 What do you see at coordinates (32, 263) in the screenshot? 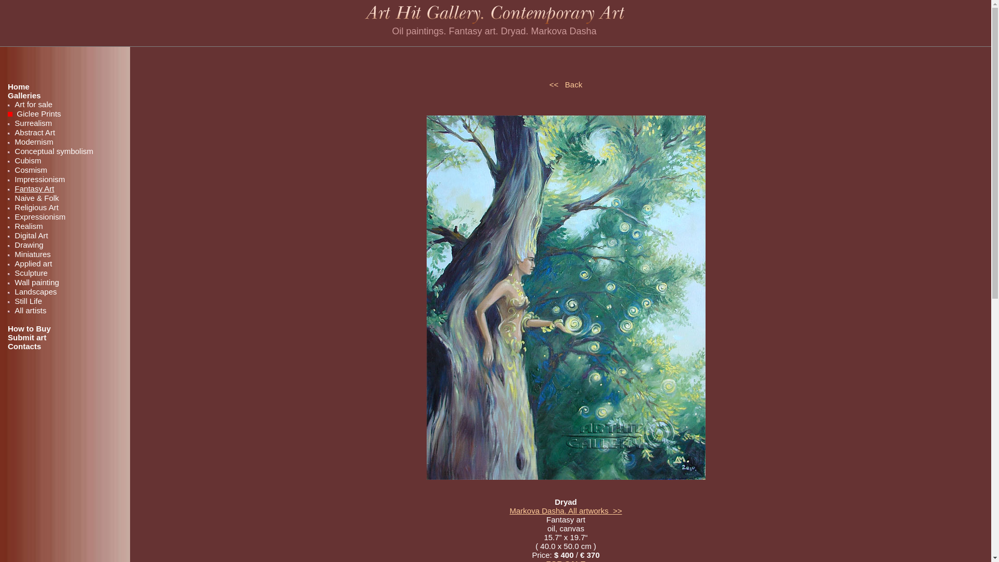
I see `Applied art` at bounding box center [32, 263].